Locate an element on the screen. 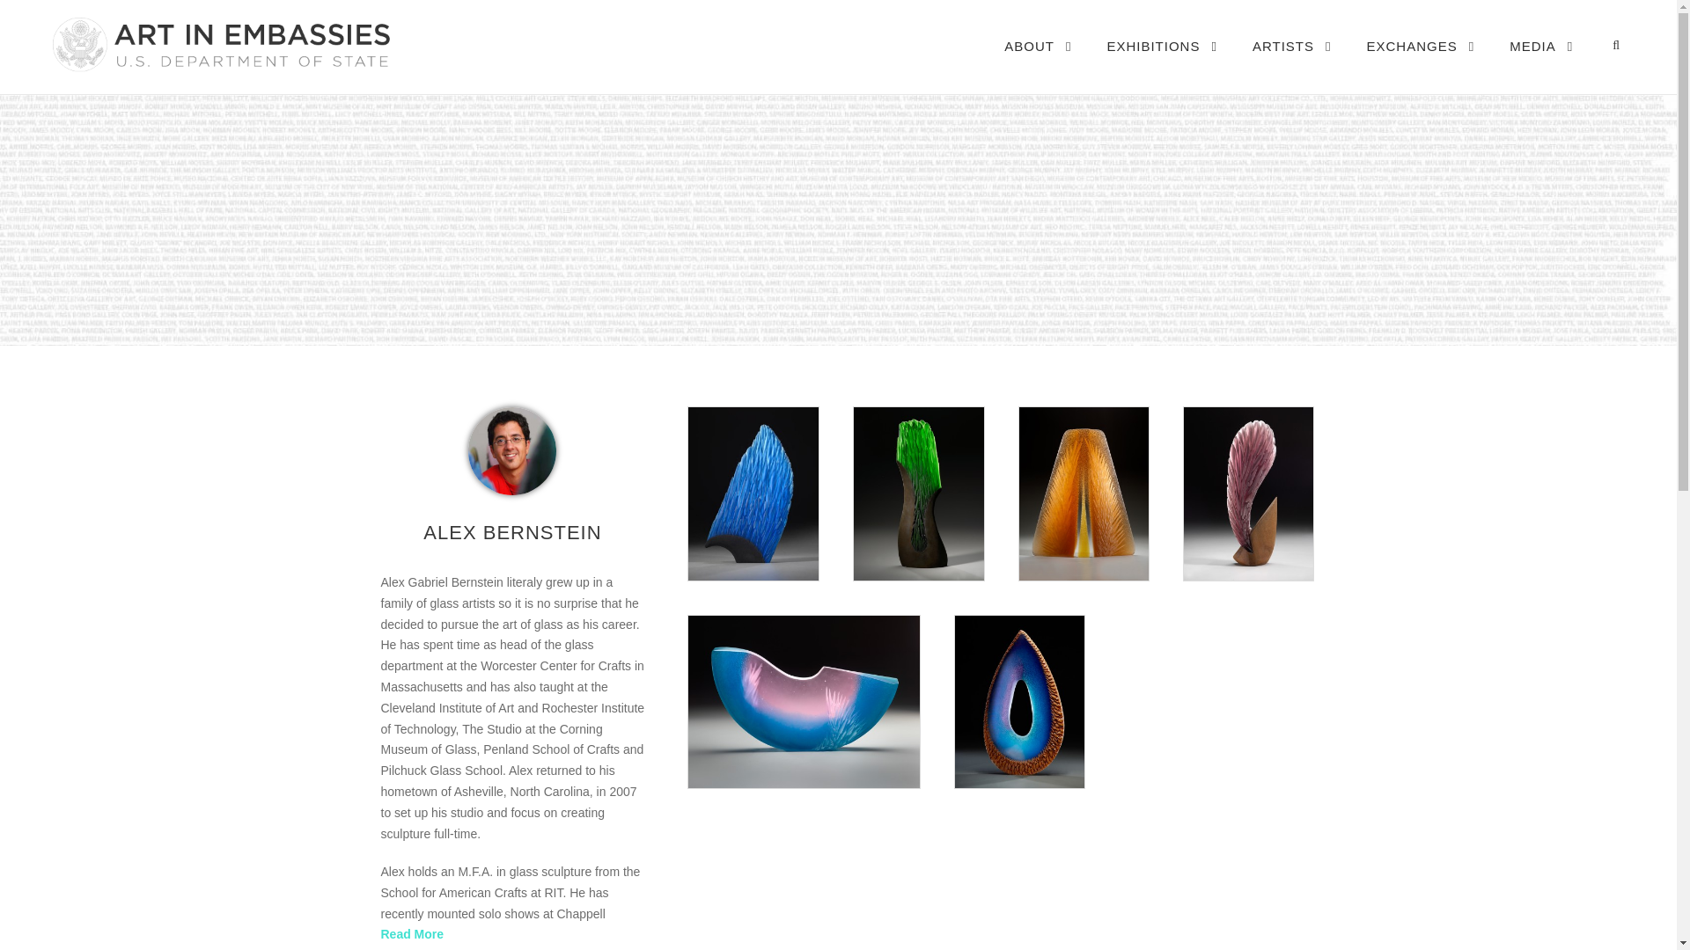 This screenshot has width=1690, height=950. ARTISTS is located at coordinates (1291, 63).